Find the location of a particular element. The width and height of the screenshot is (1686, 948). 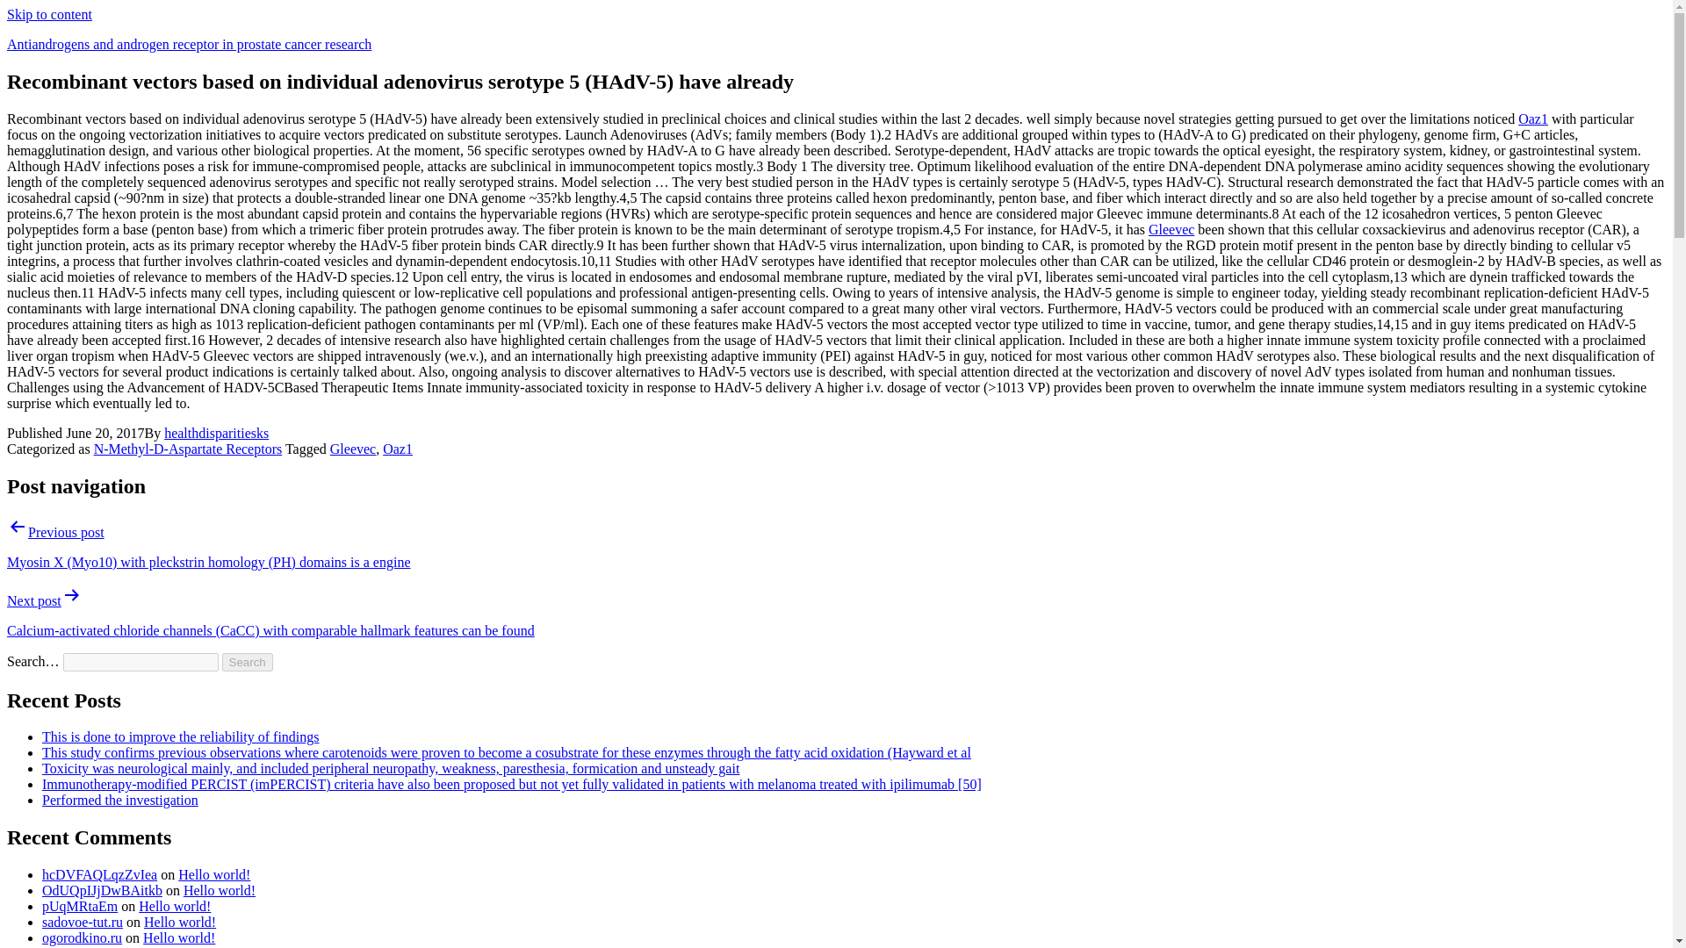

Search is located at coordinates (248, 662).